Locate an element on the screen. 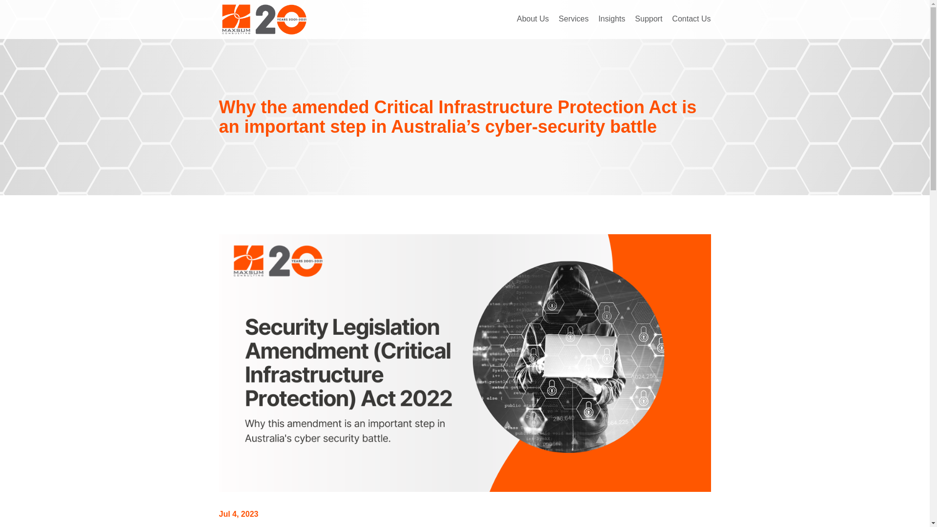 The image size is (937, 527). Insights is located at coordinates (611, 20).